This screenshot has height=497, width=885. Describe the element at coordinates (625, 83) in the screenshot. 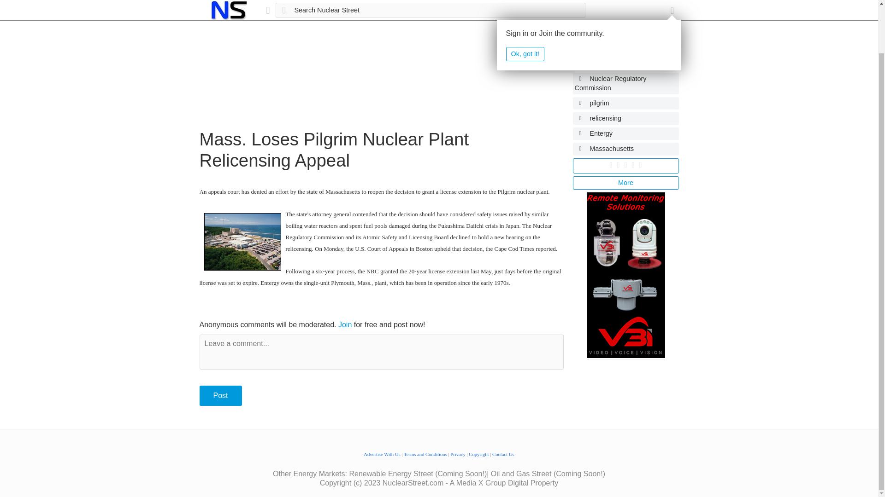

I see `Nuclear Regulatory Commission` at that location.